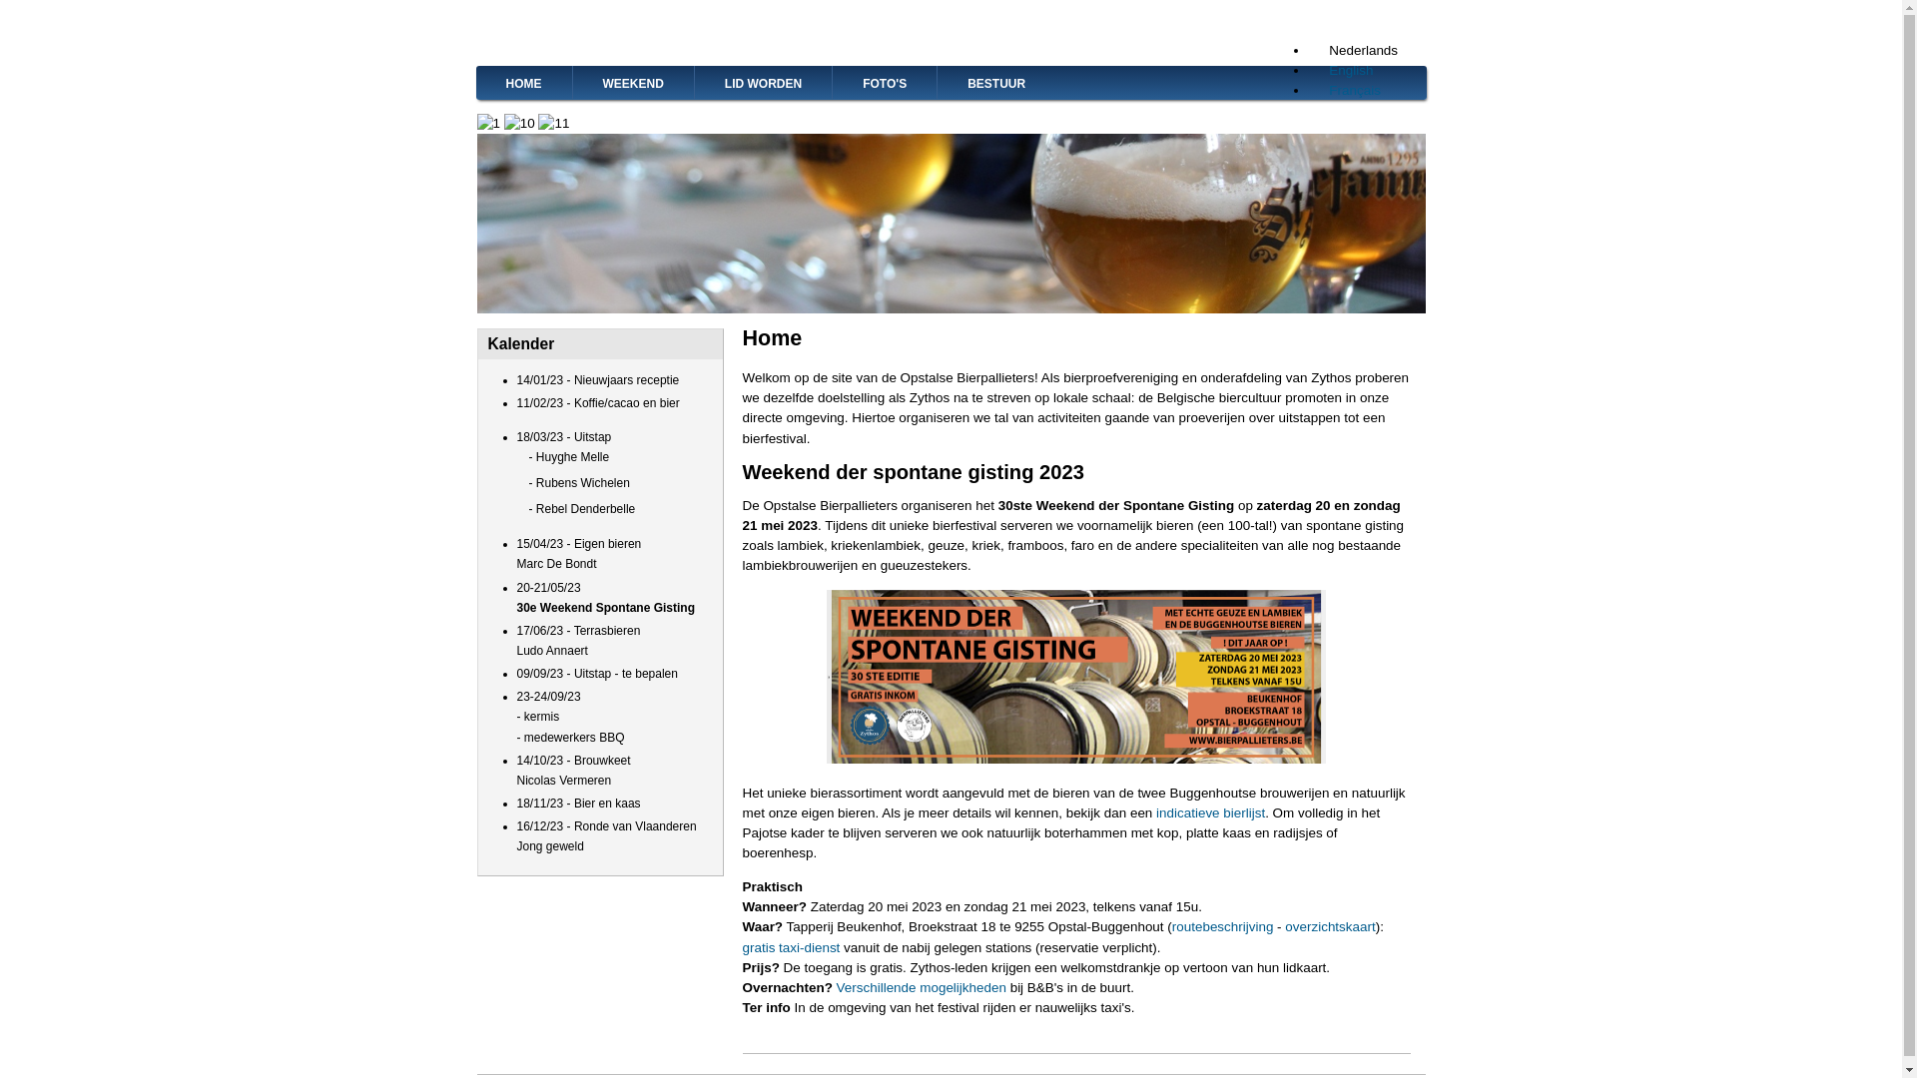  Describe the element at coordinates (1210, 812) in the screenshot. I see `indicatieve bierlijst` at that location.